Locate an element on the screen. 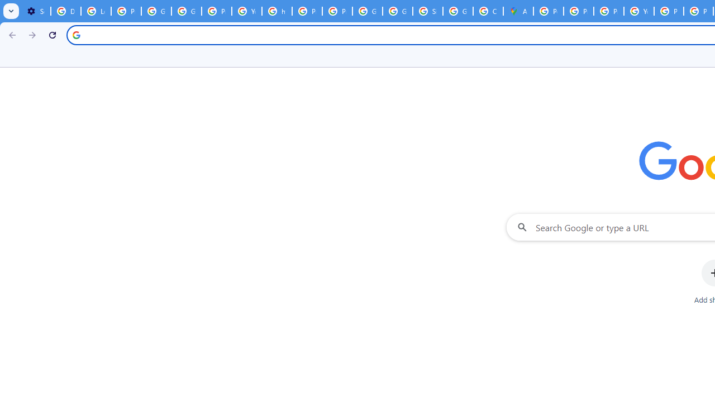 This screenshot has height=402, width=715. Policy Accountability and Transparency - Transparency Center is located at coordinates (548, 11).